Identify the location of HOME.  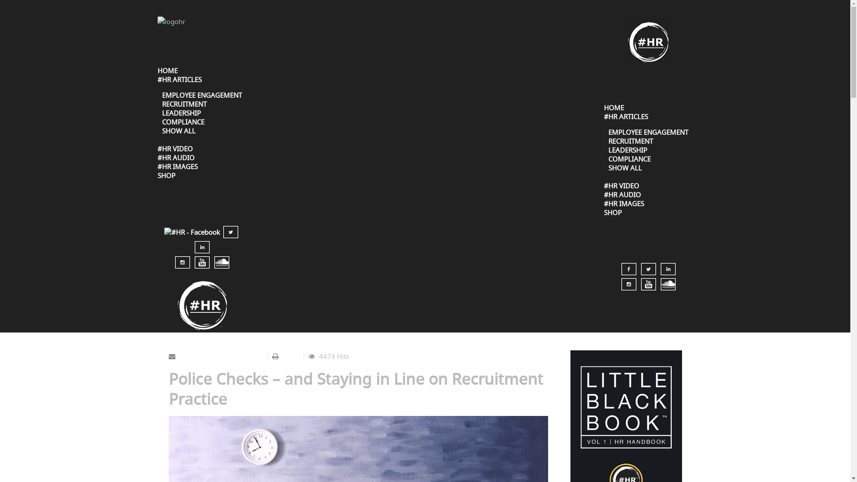
(167, 71).